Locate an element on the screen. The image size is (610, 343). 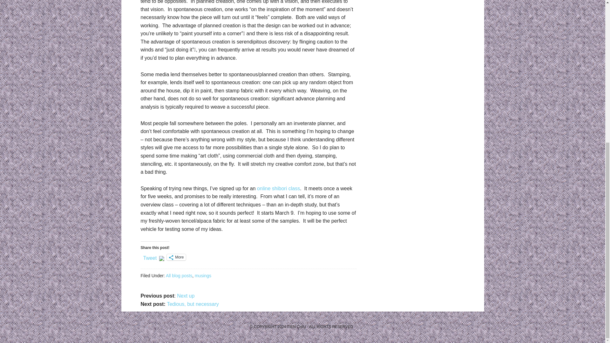
Tweet is located at coordinates (150, 257).